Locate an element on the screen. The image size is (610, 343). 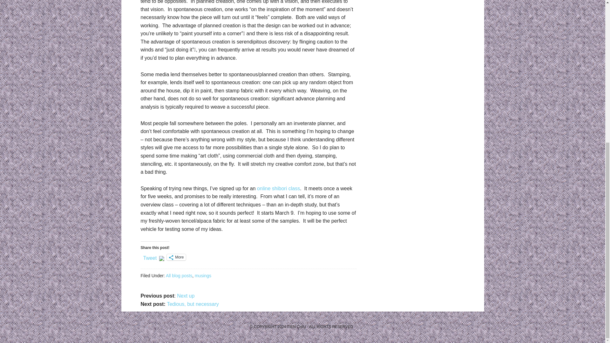
Tweet is located at coordinates (150, 257).